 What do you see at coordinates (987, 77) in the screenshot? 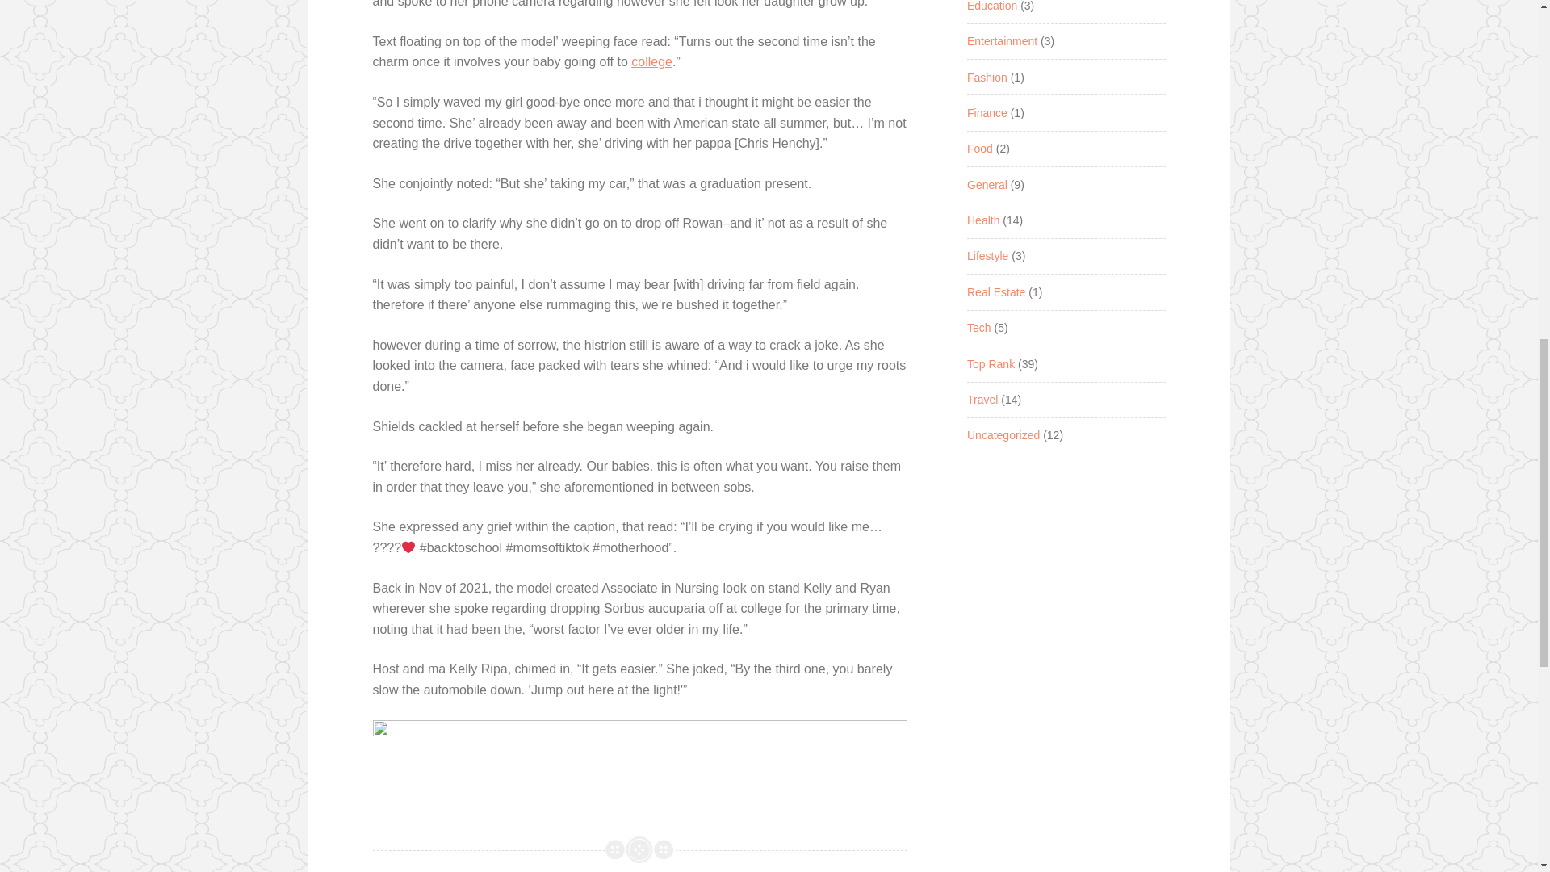
I see `Fashion` at bounding box center [987, 77].